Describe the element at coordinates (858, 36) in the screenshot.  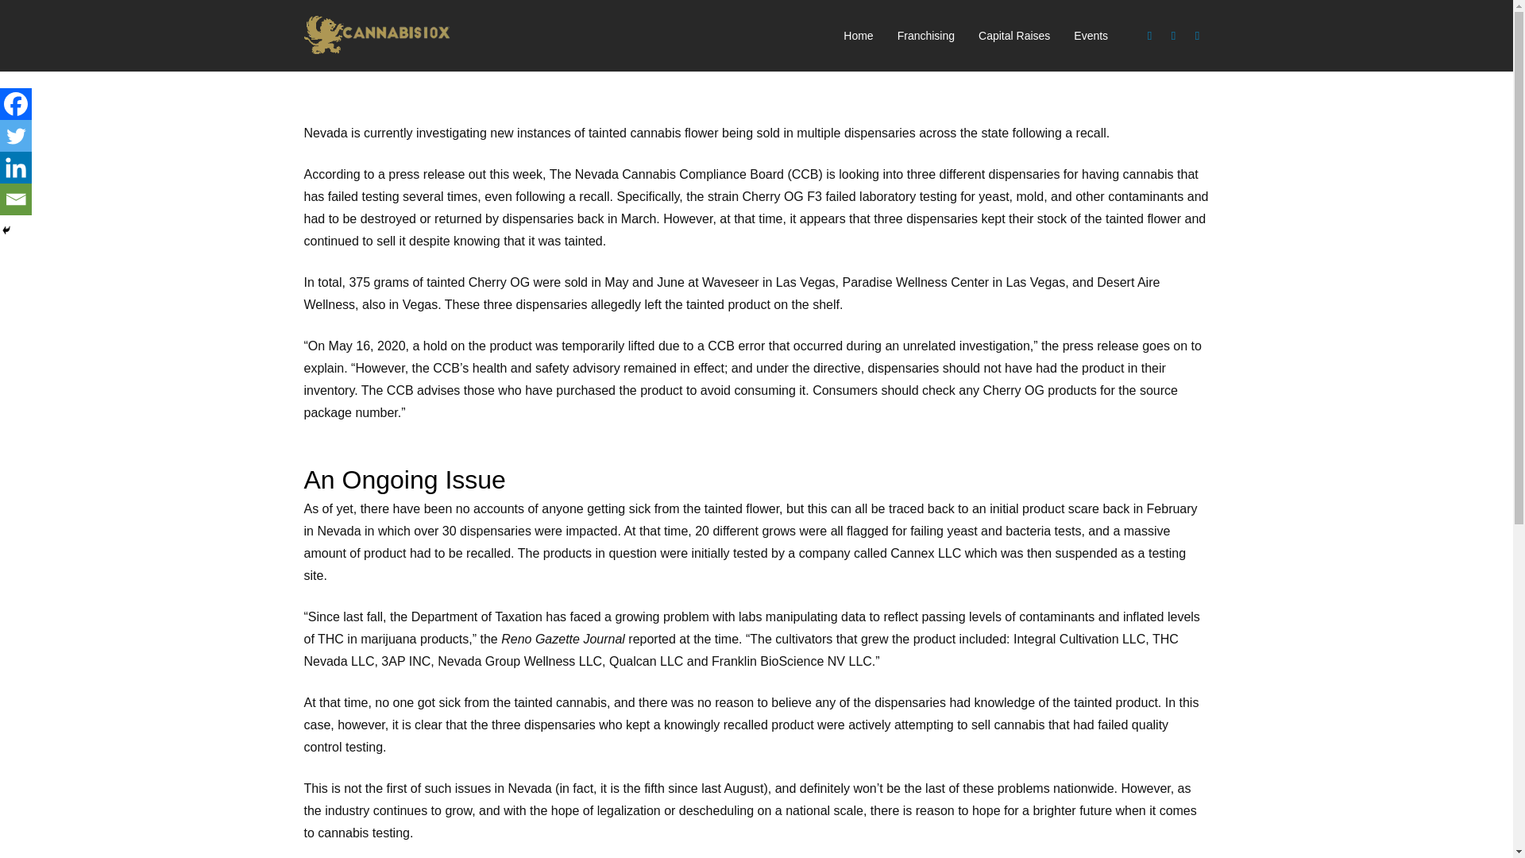
I see `Home` at that location.